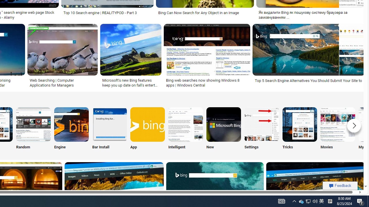 The height and width of the screenshot is (207, 369). Describe the element at coordinates (110, 129) in the screenshot. I see `Bing Search Bar Install Bar Install` at that location.